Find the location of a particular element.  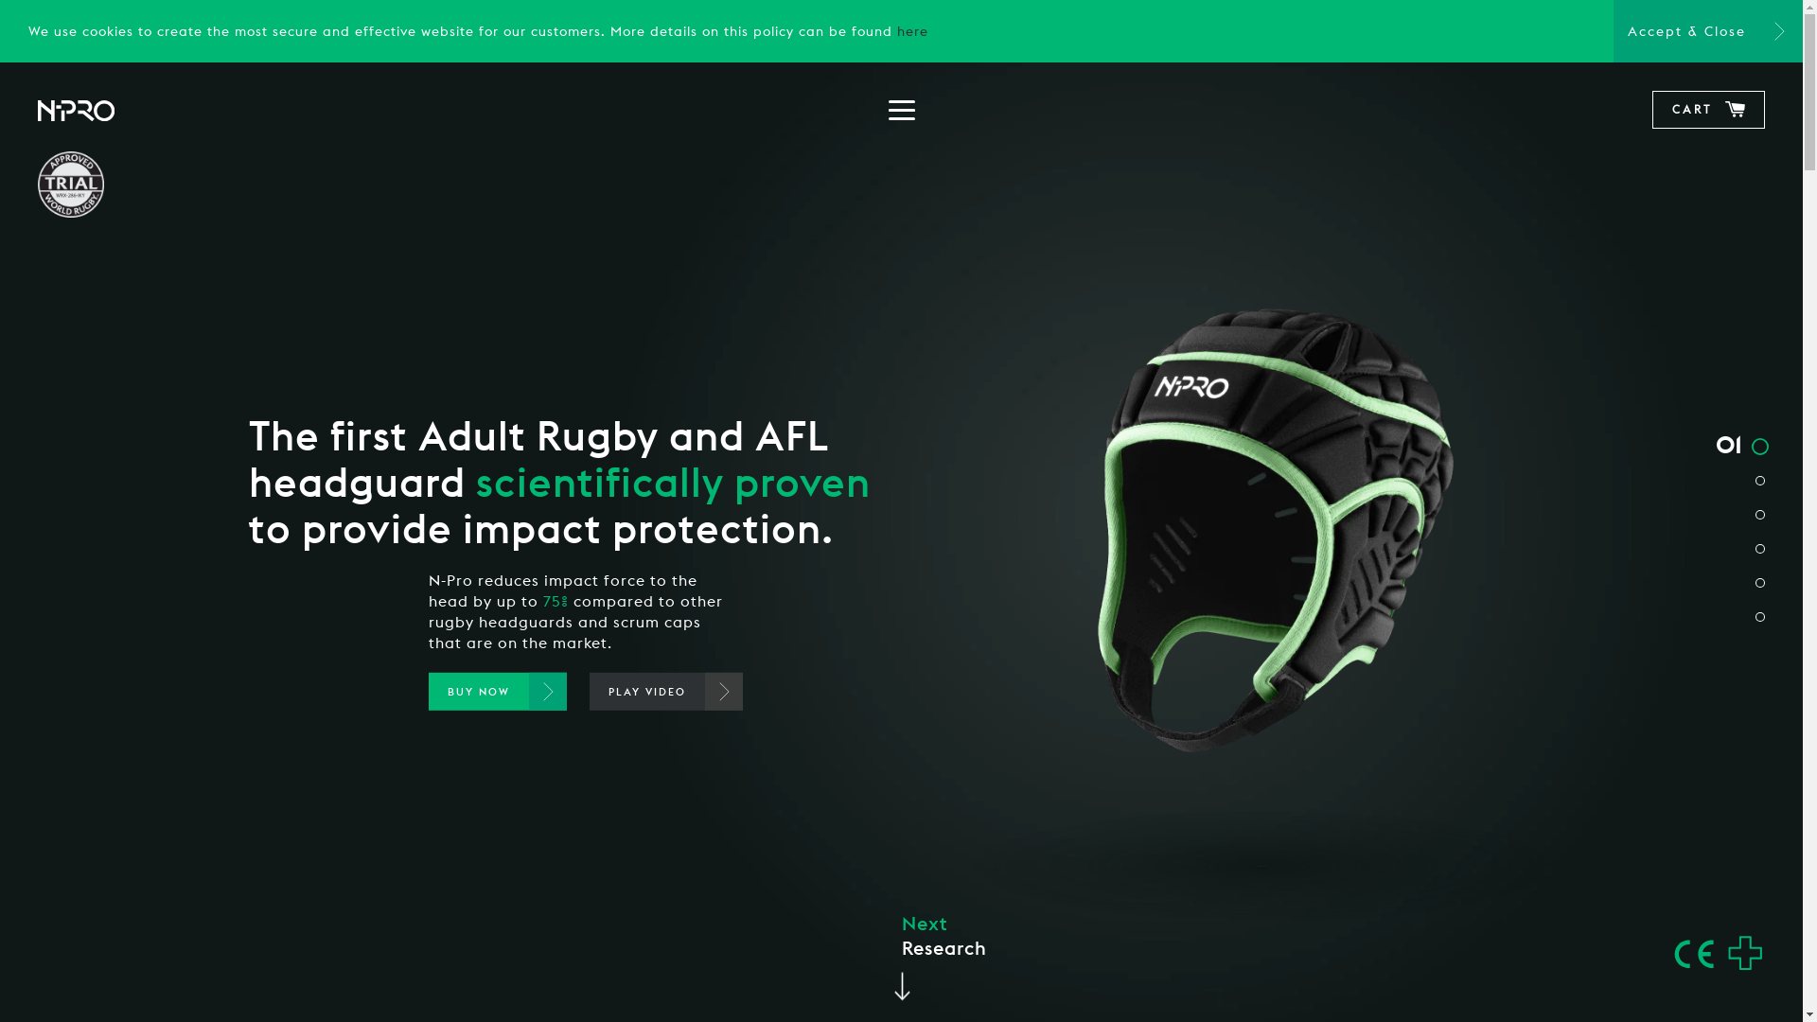

Accept & Close is located at coordinates (1708, 31).